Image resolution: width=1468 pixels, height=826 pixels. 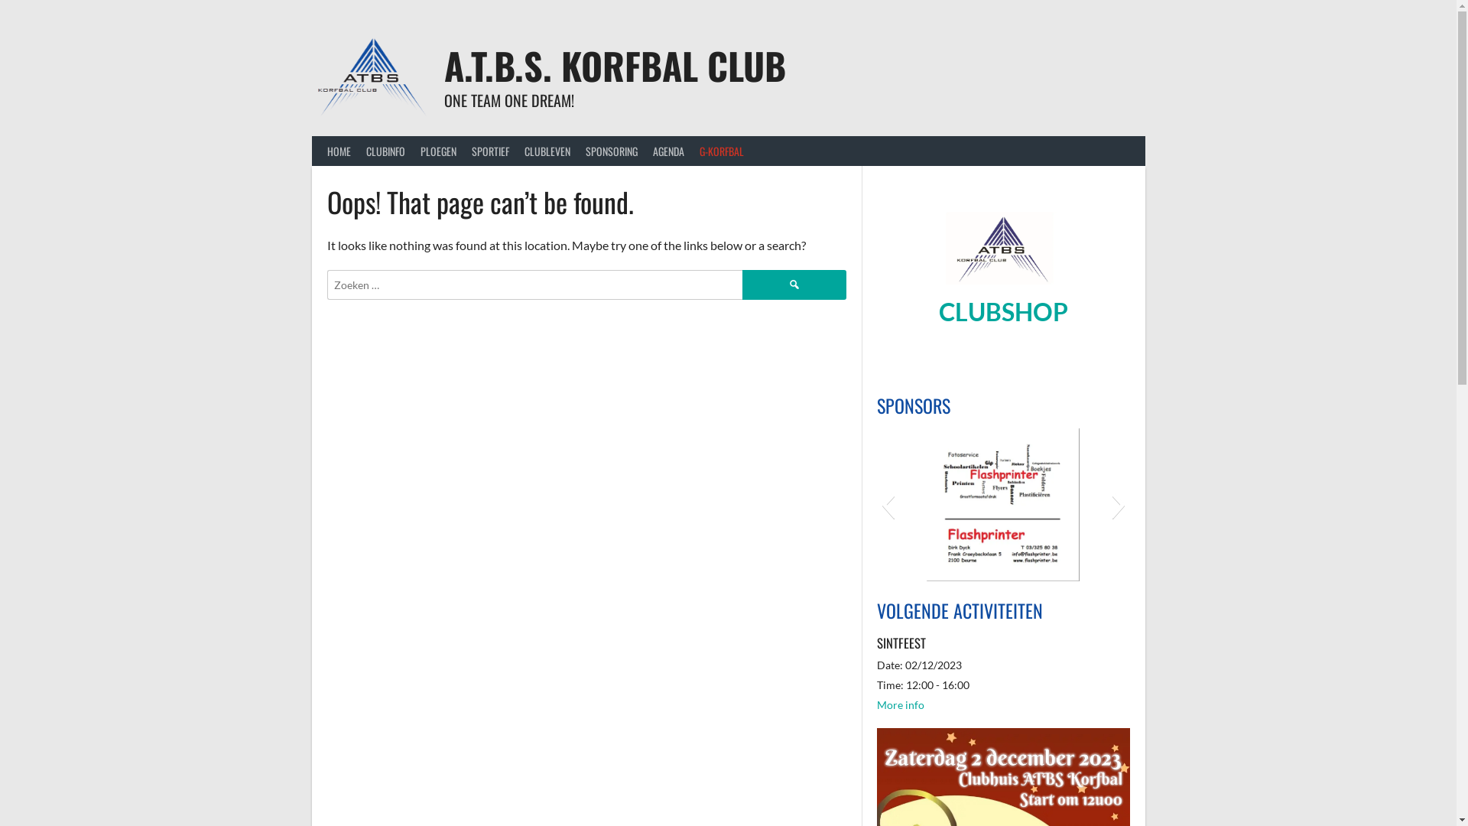 What do you see at coordinates (615, 66) in the screenshot?
I see `A.T.B.S. KORFBAL CLUB` at bounding box center [615, 66].